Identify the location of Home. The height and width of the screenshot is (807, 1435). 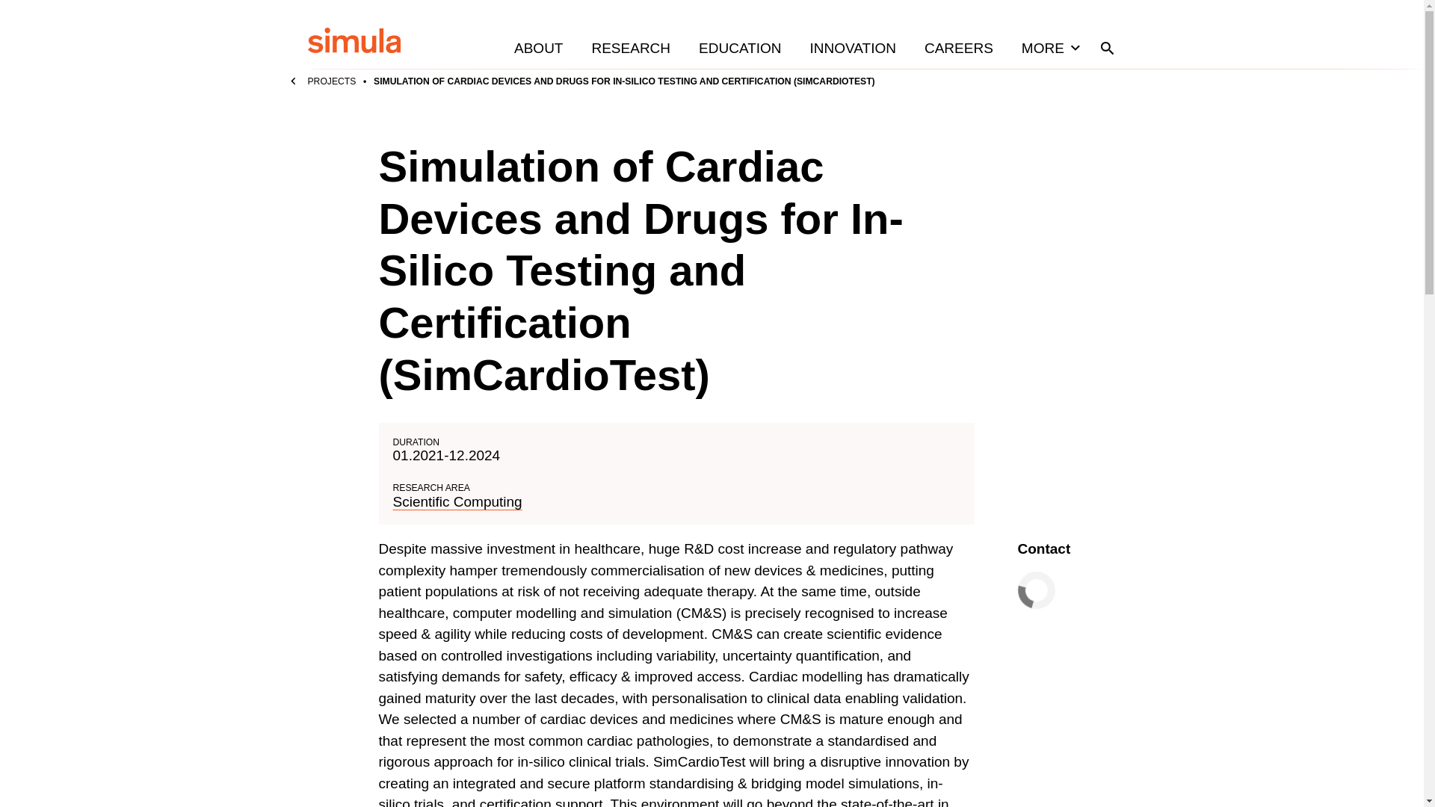
(354, 42).